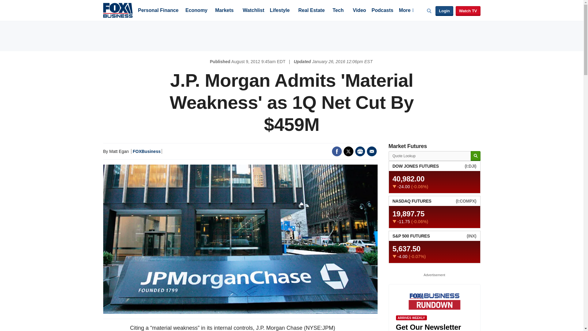 The height and width of the screenshot is (331, 588). What do you see at coordinates (158, 11) in the screenshot?
I see `Personal Finance` at bounding box center [158, 11].